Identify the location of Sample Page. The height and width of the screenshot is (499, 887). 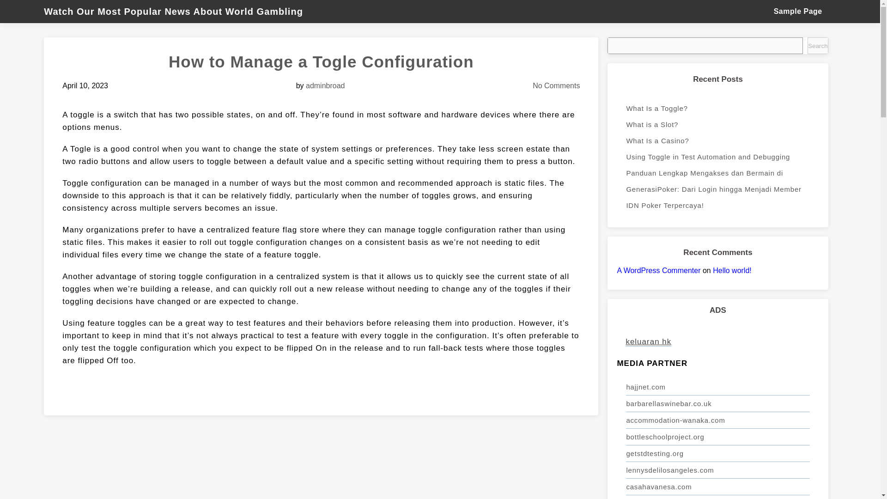
(797, 11).